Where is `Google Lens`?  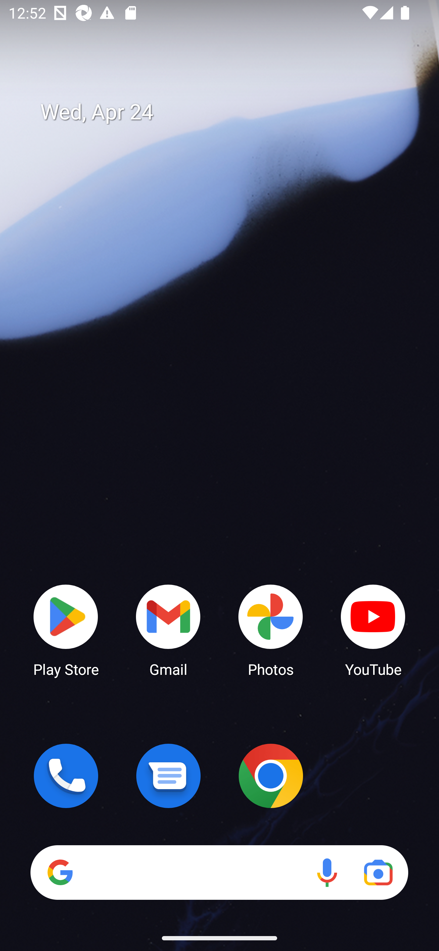
Google Lens is located at coordinates (378, 872).